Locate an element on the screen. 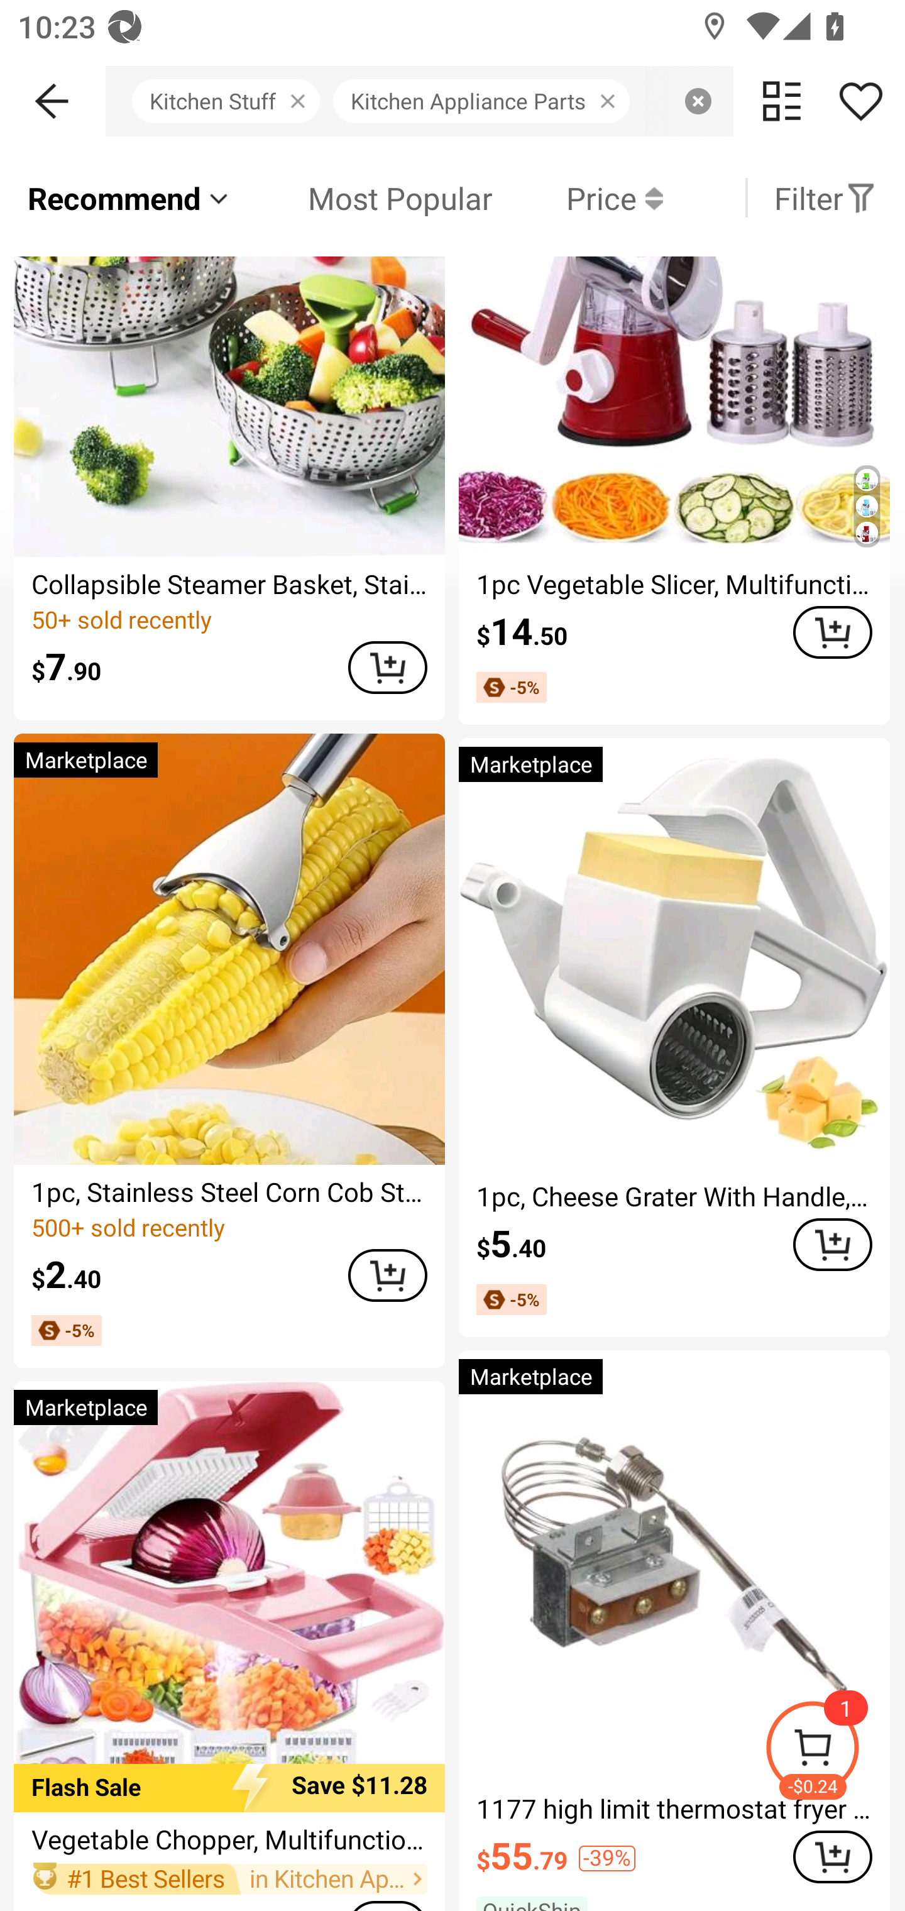 The height and width of the screenshot is (1911, 905). ADD TO CART is located at coordinates (832, 1245).